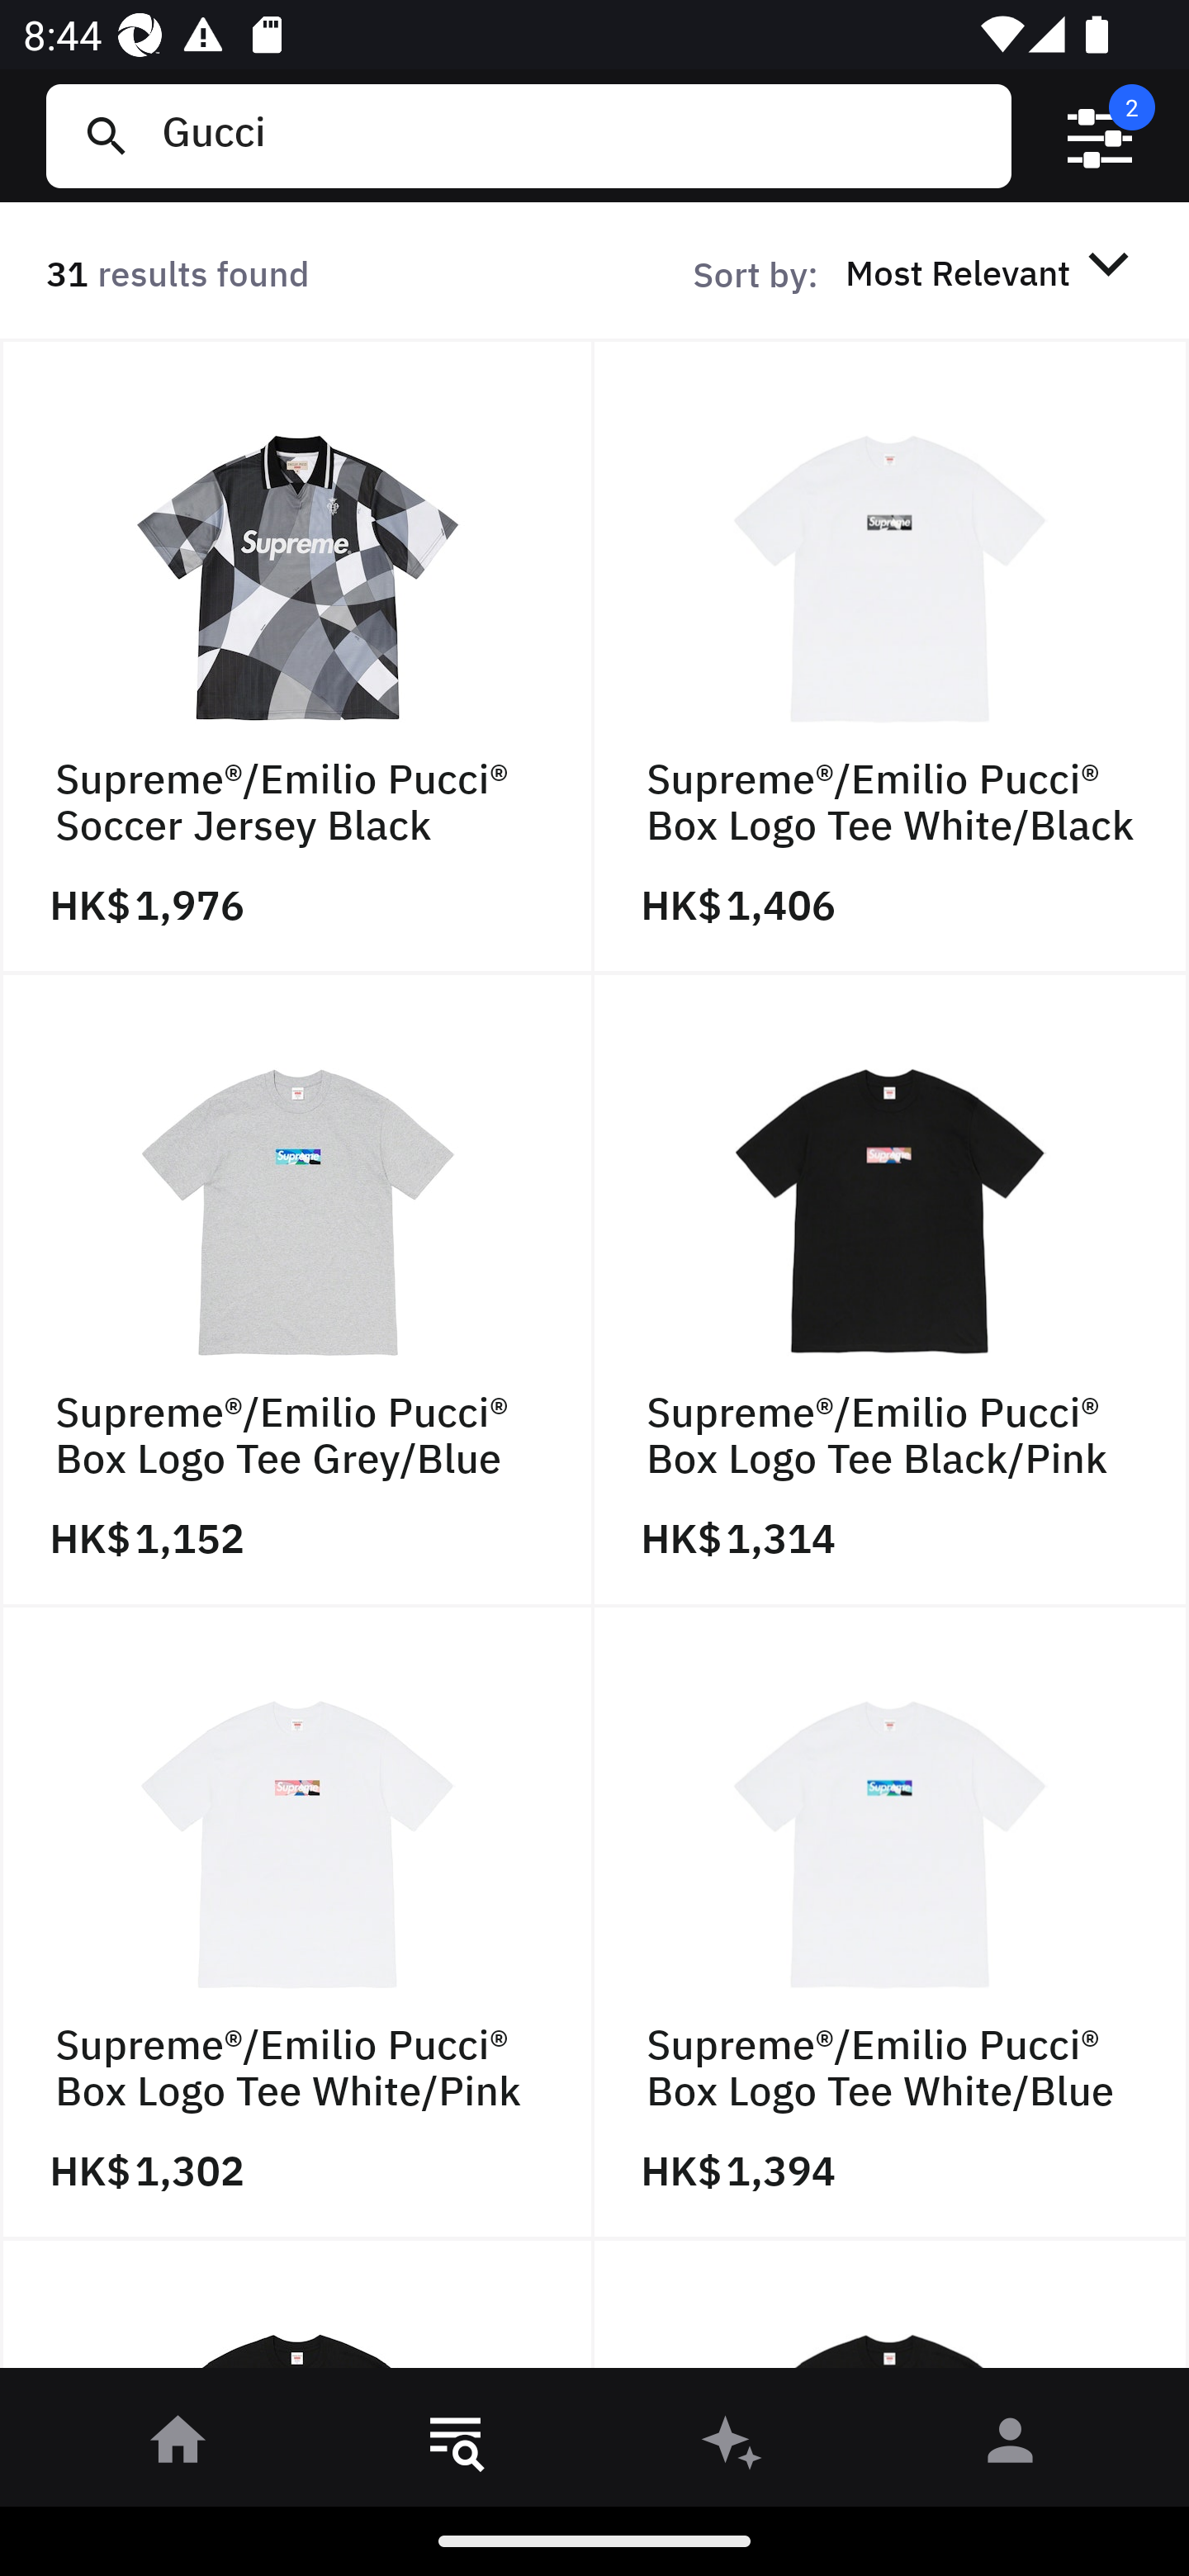 This screenshot has height=2576, width=1189. I want to click on 󰀄, so click(1011, 2446).